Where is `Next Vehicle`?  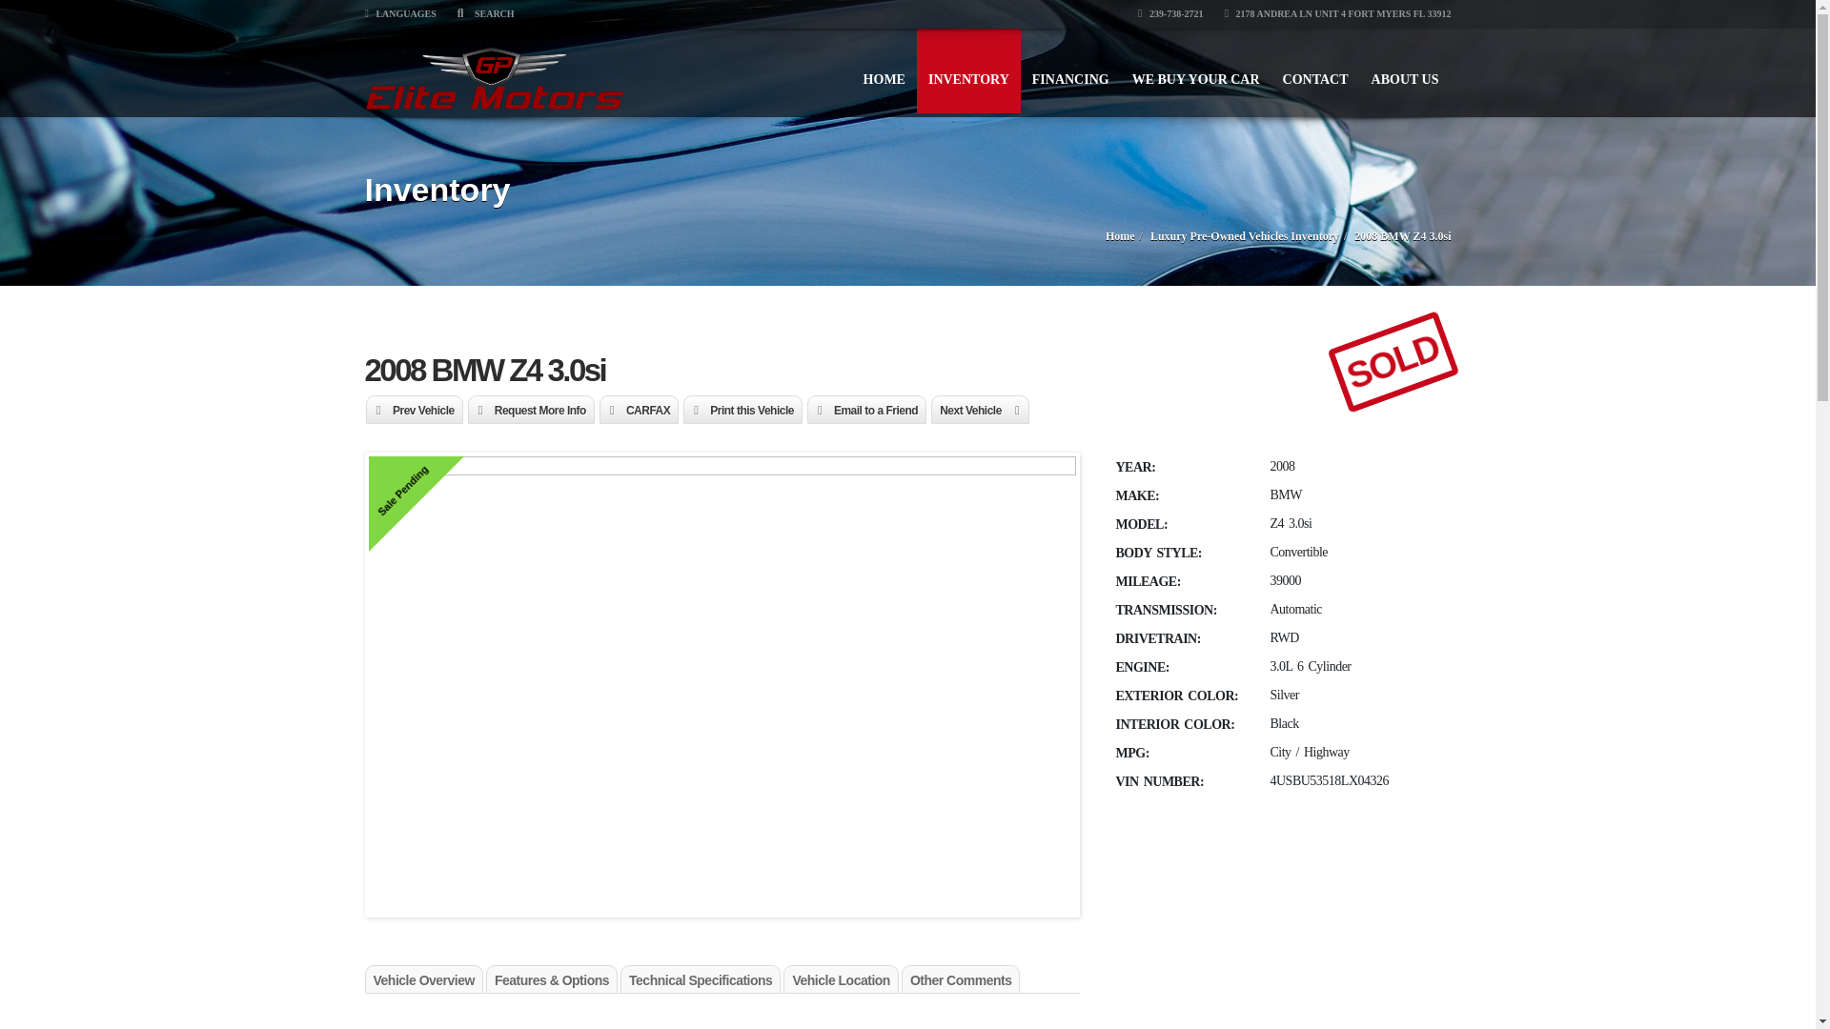
Next Vehicle is located at coordinates (980, 411).